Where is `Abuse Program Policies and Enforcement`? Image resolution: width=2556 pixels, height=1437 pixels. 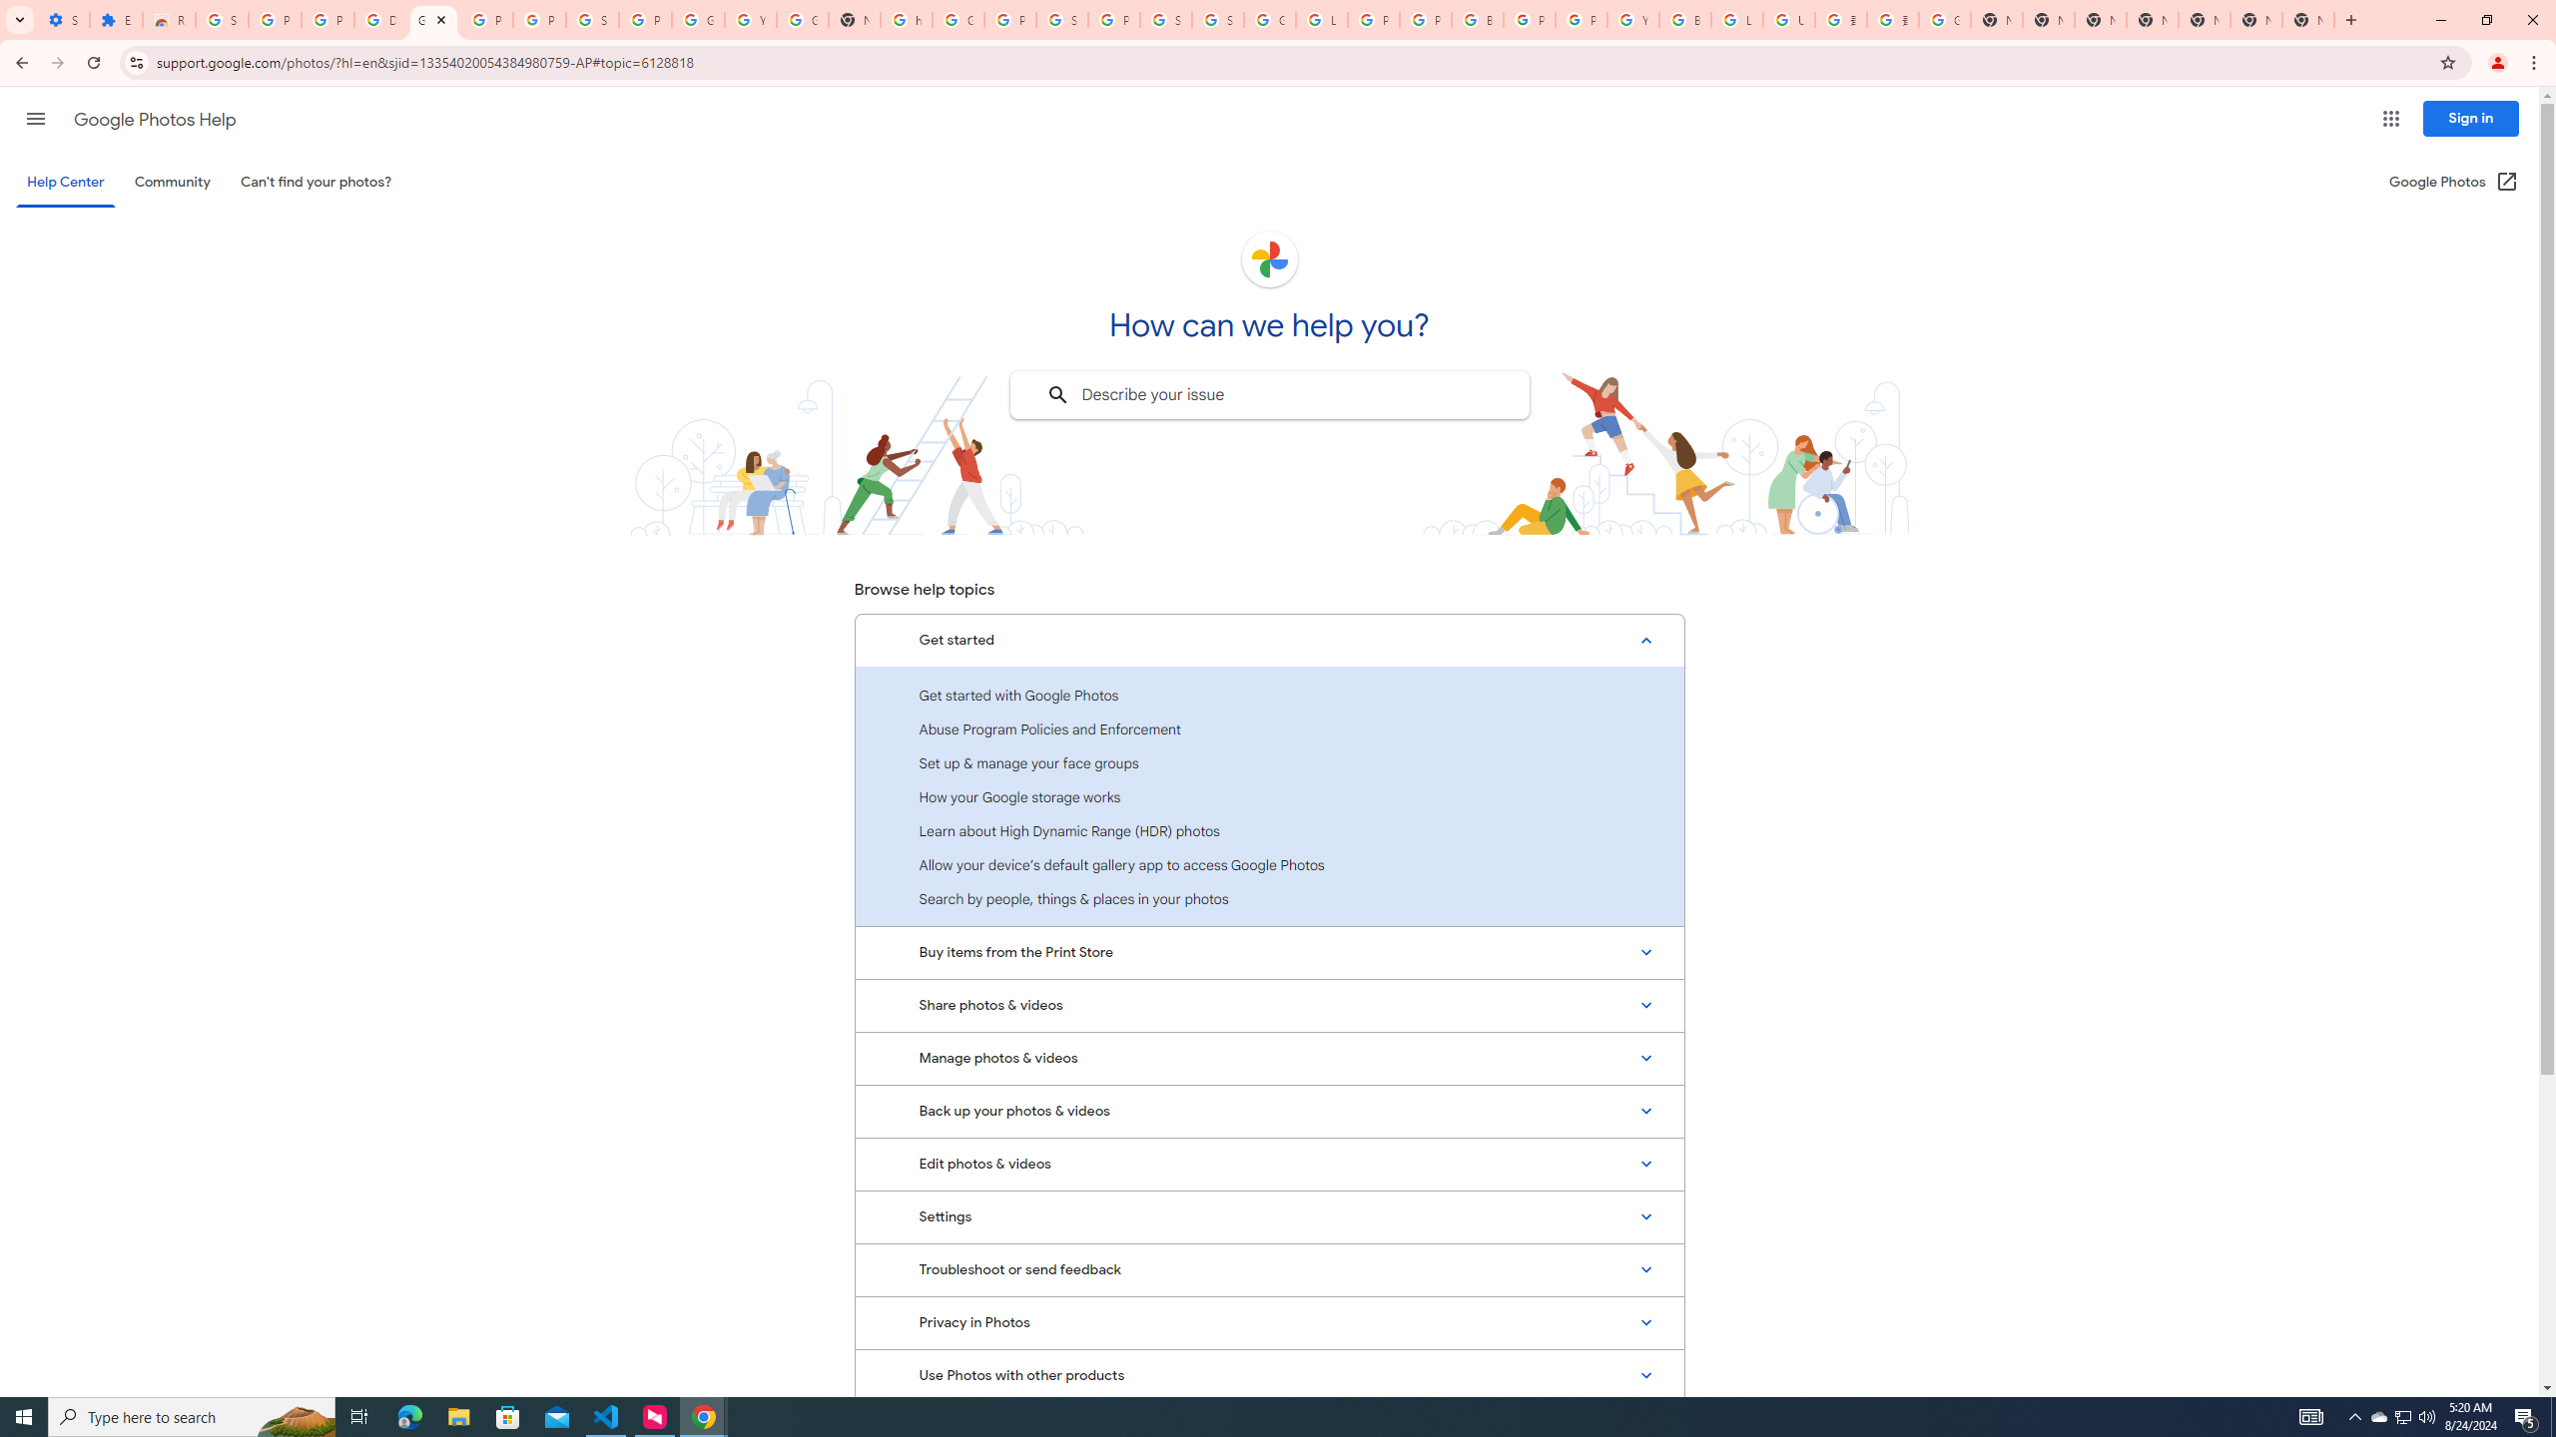 Abuse Program Policies and Enforcement is located at coordinates (1269, 728).